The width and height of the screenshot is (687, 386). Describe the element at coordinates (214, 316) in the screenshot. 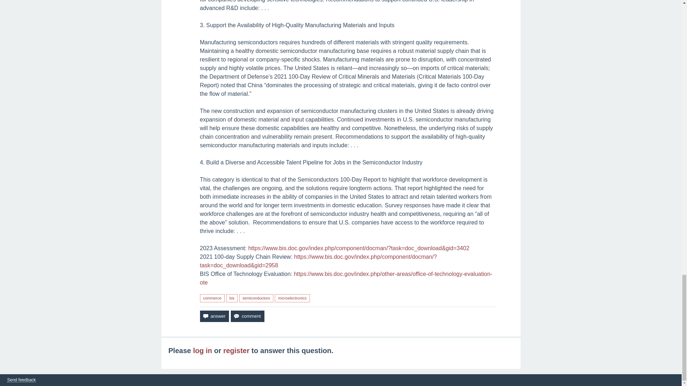

I see `Answer this question` at that location.